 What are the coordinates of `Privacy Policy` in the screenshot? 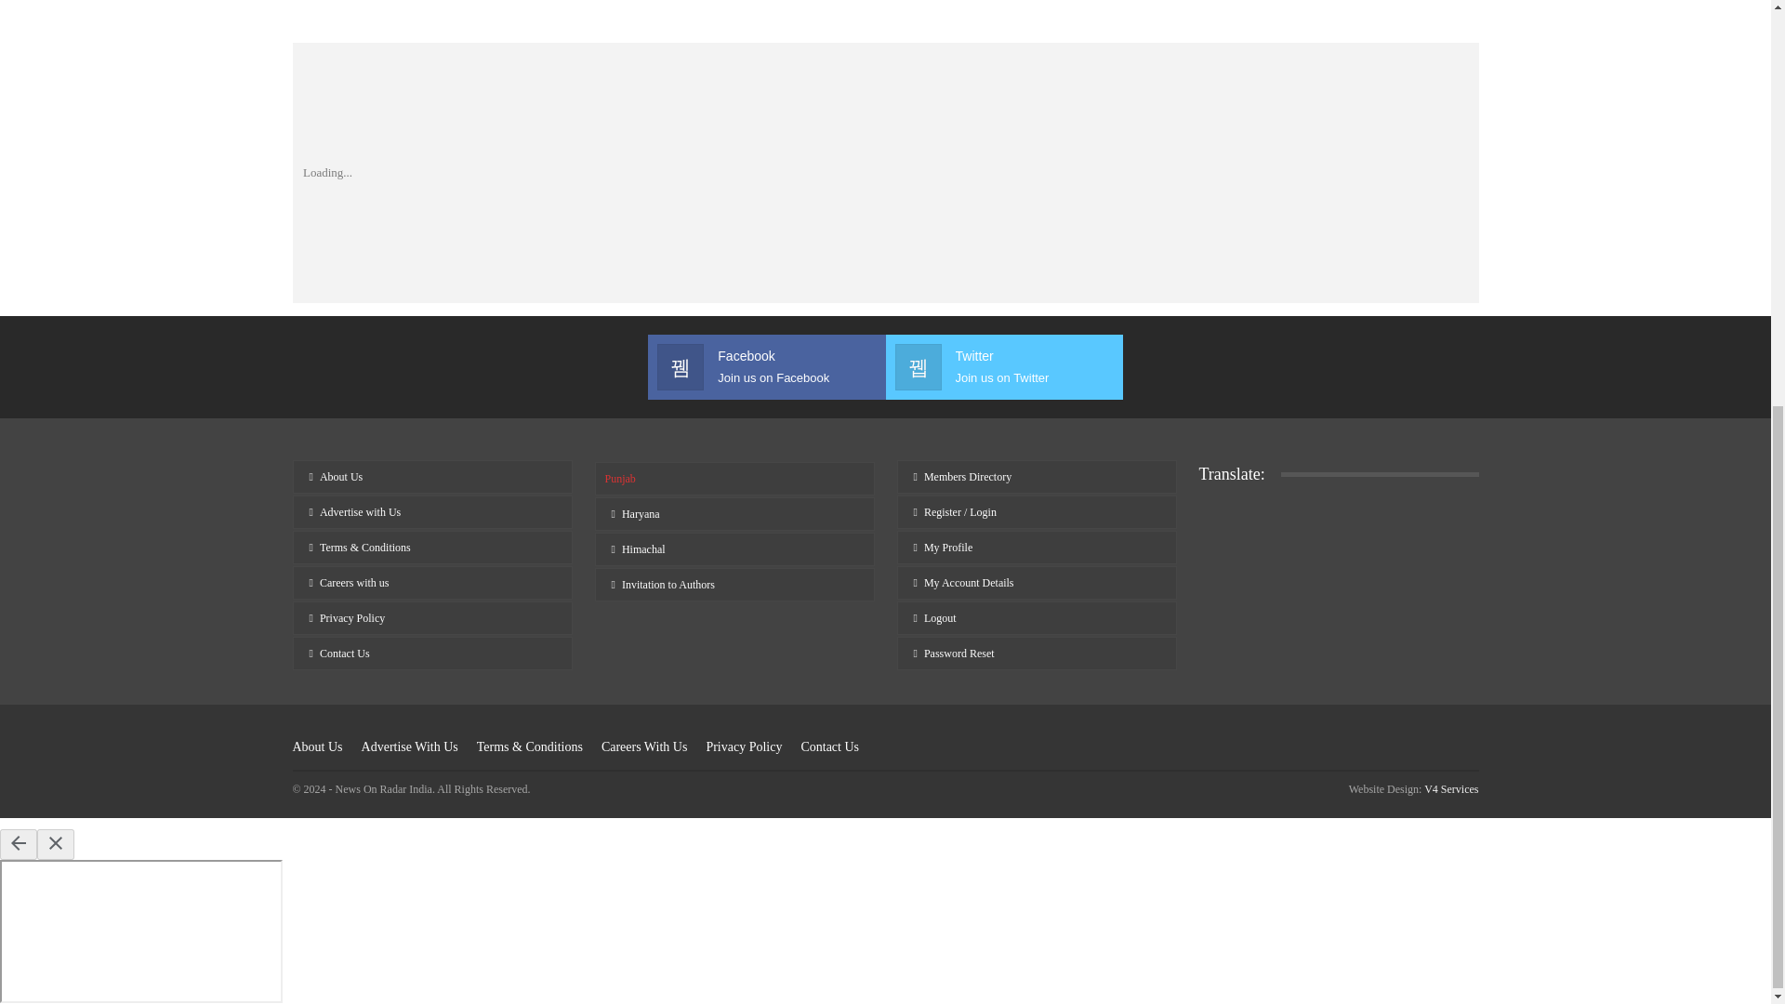 It's located at (734, 534).